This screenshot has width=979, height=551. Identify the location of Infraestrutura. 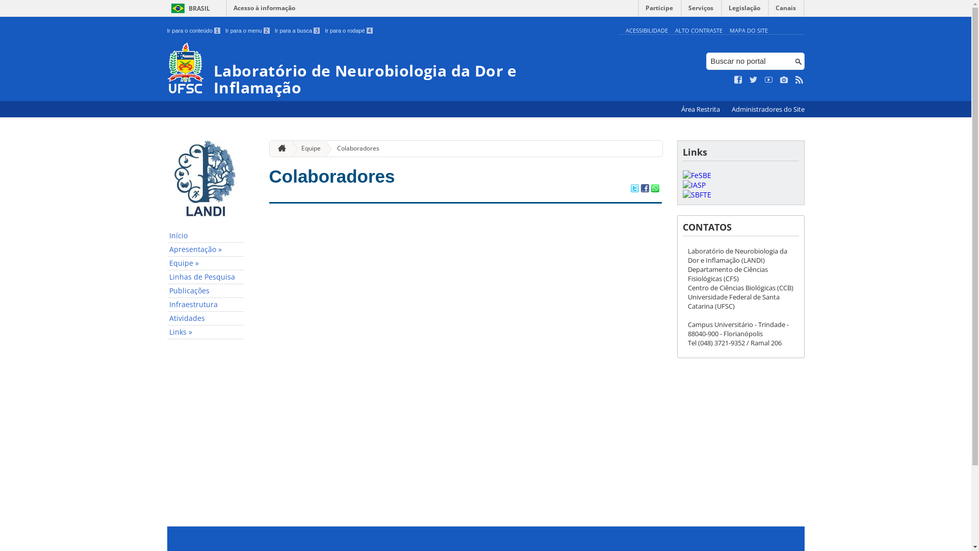
(205, 305).